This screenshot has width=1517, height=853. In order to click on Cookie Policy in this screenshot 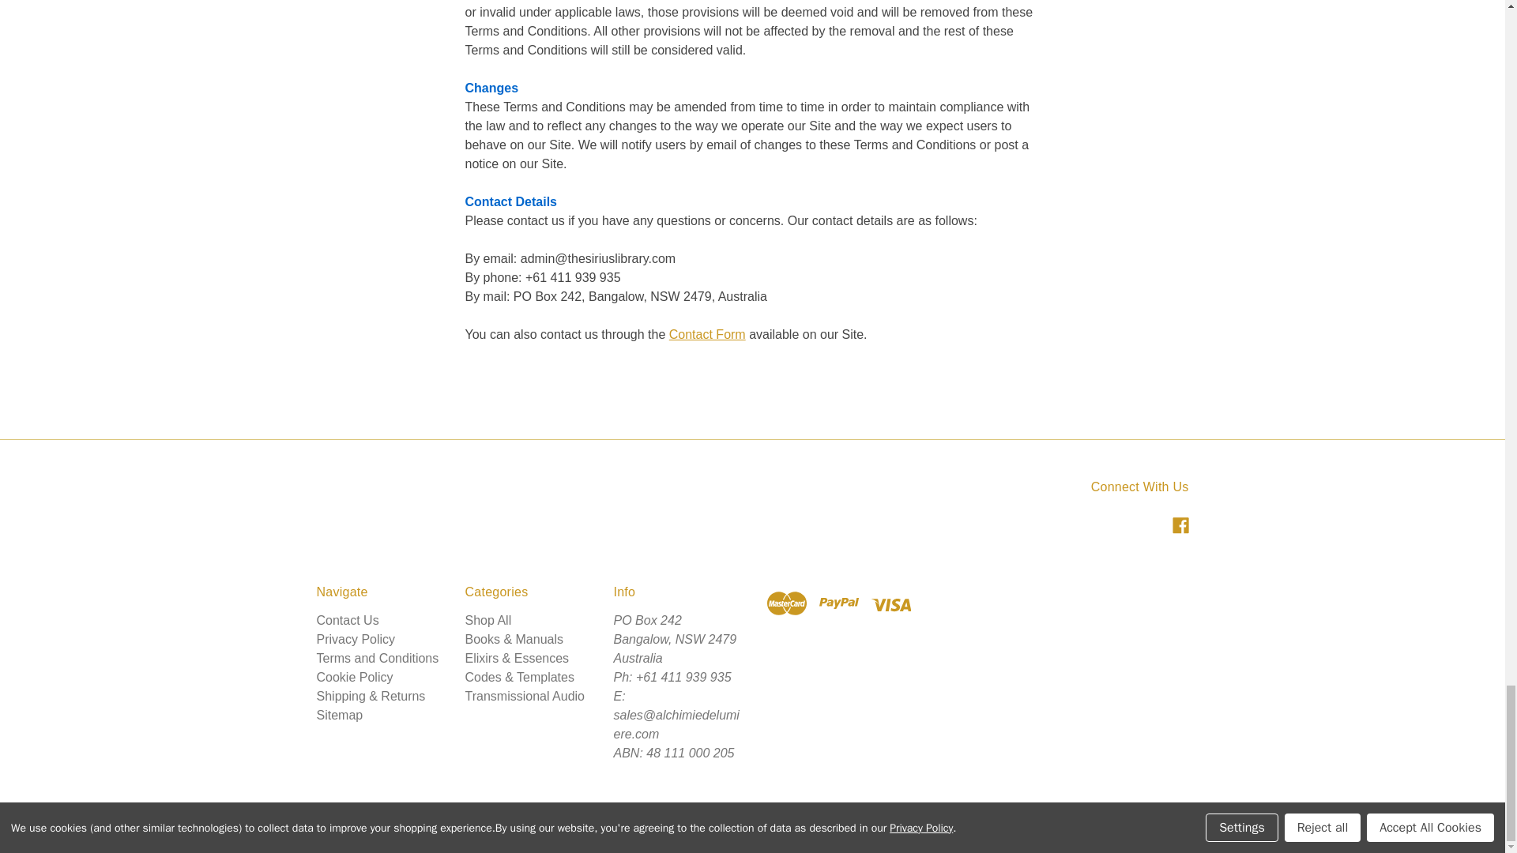, I will do `click(354, 677)`.